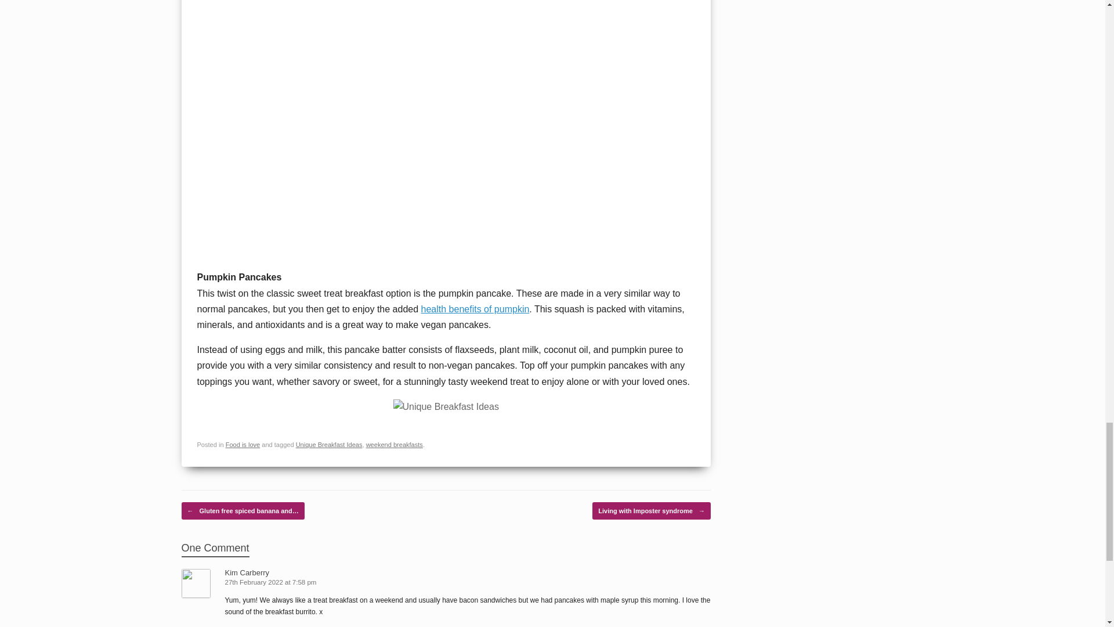 This screenshot has width=1114, height=627. I want to click on health benefits of pumpkin, so click(475, 309).